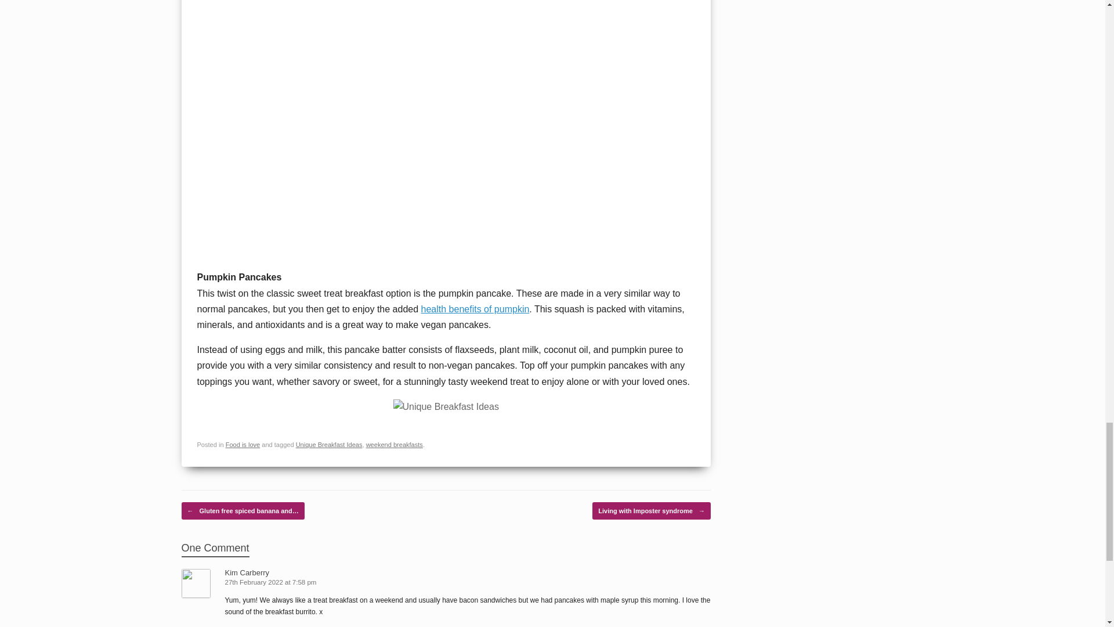 This screenshot has width=1114, height=627. I want to click on health benefits of pumpkin, so click(475, 309).